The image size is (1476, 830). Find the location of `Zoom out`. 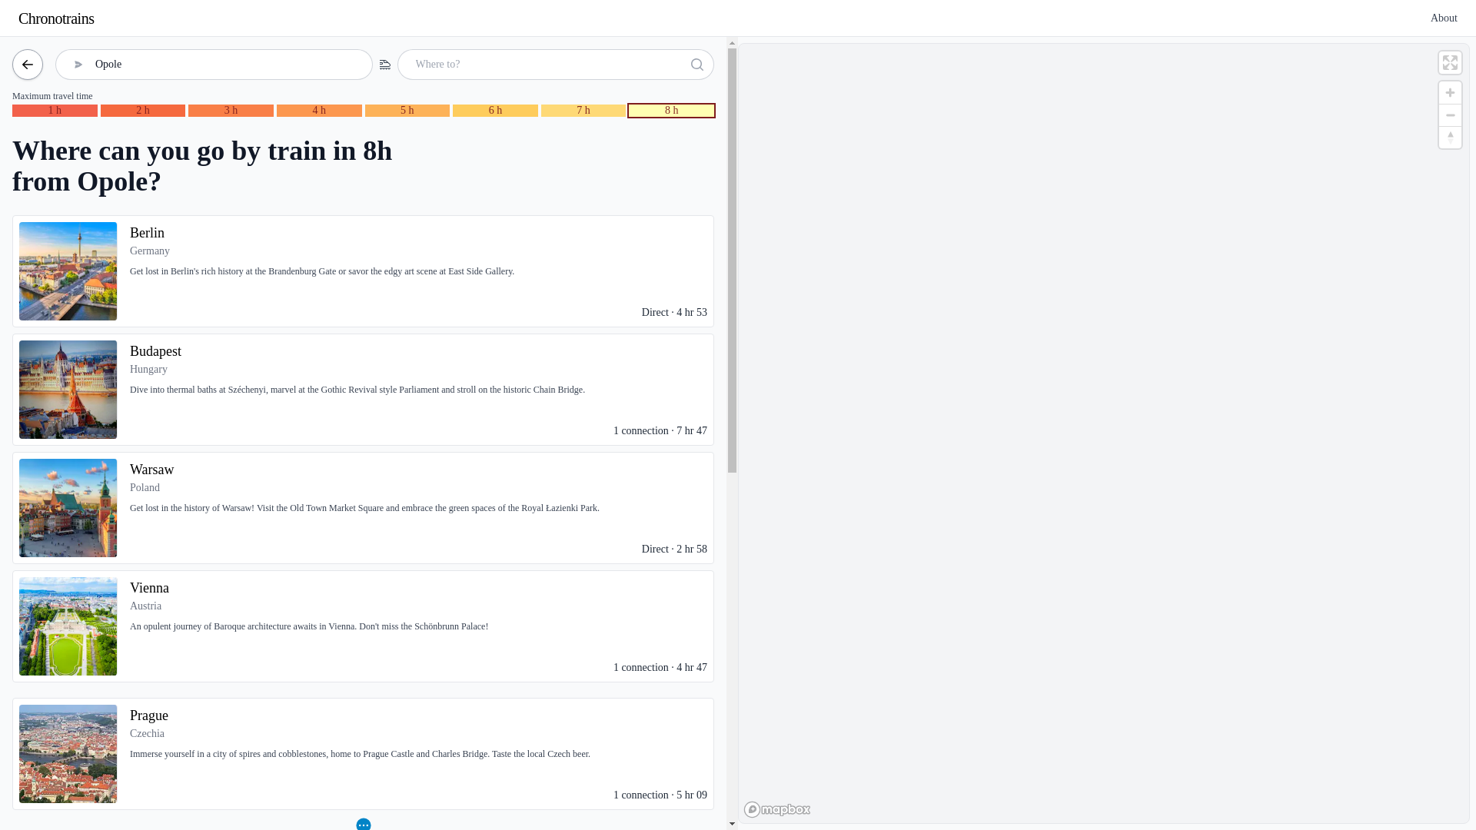

Zoom out is located at coordinates (1450, 115).